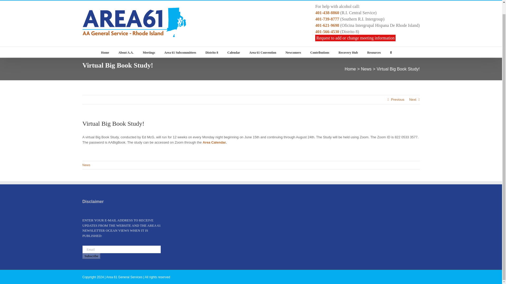  I want to click on Request to add or change meeting information, so click(355, 38).